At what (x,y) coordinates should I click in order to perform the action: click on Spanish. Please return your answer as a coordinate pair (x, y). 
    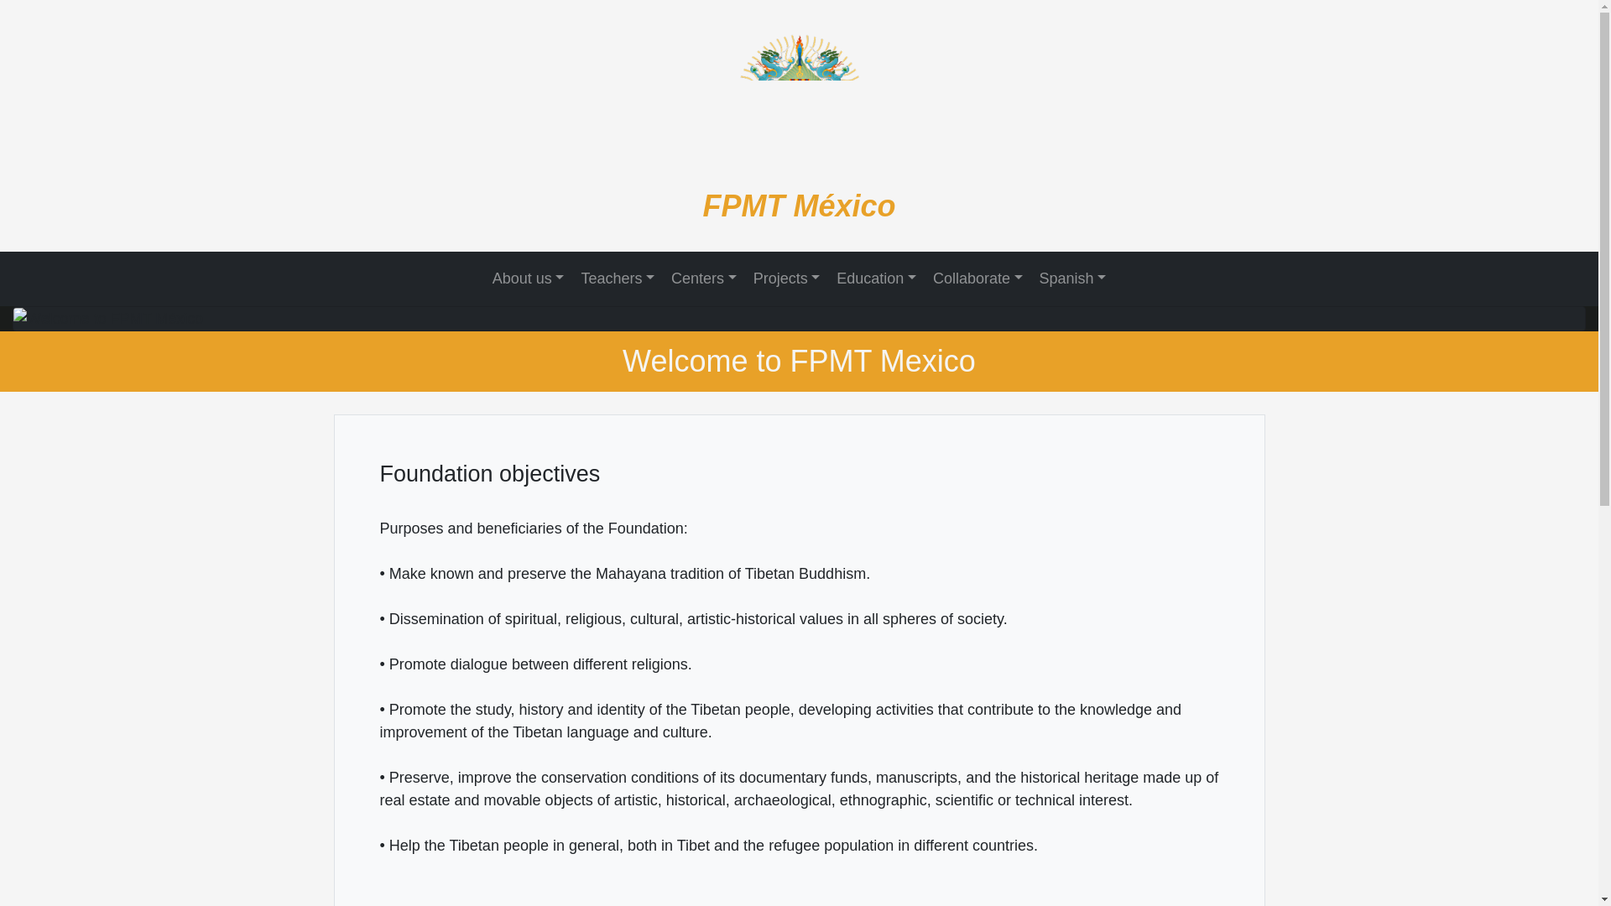
    Looking at the image, I should click on (1073, 279).